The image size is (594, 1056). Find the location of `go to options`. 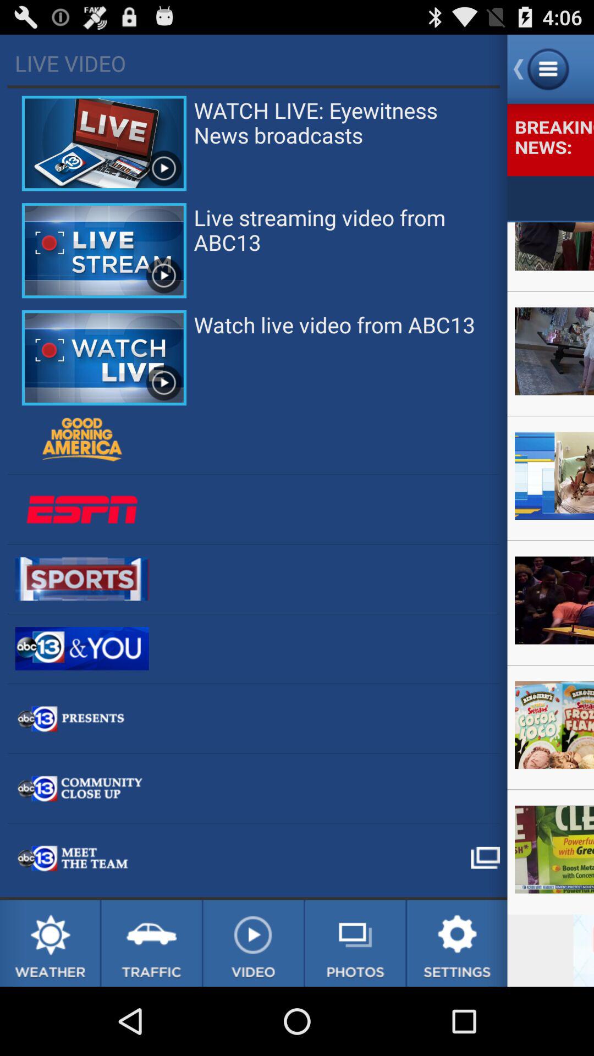

go to options is located at coordinates (457, 943).